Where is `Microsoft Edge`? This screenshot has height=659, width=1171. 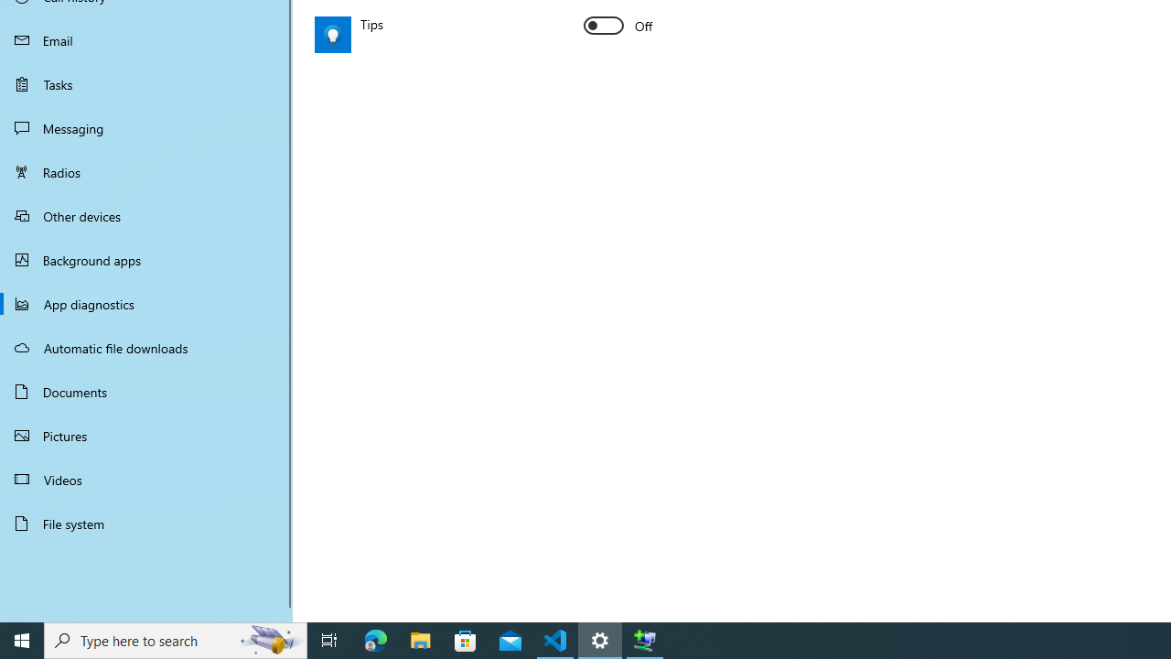 Microsoft Edge is located at coordinates (376, 641).